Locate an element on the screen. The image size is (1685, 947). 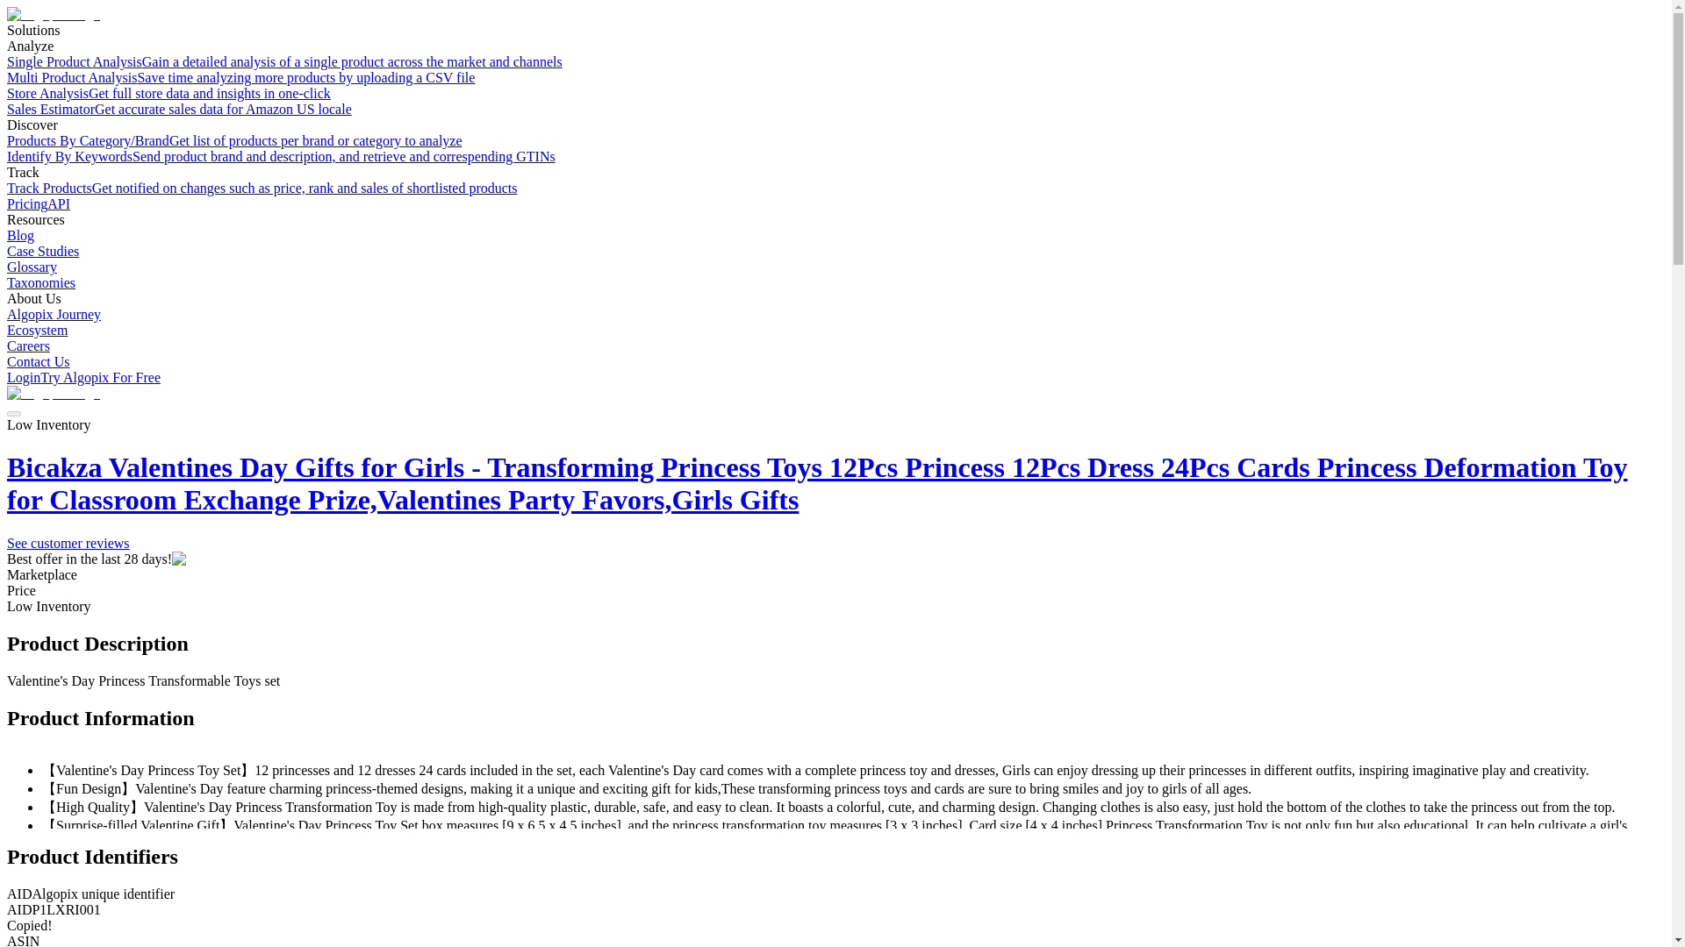
Glossary is located at coordinates (32, 267).